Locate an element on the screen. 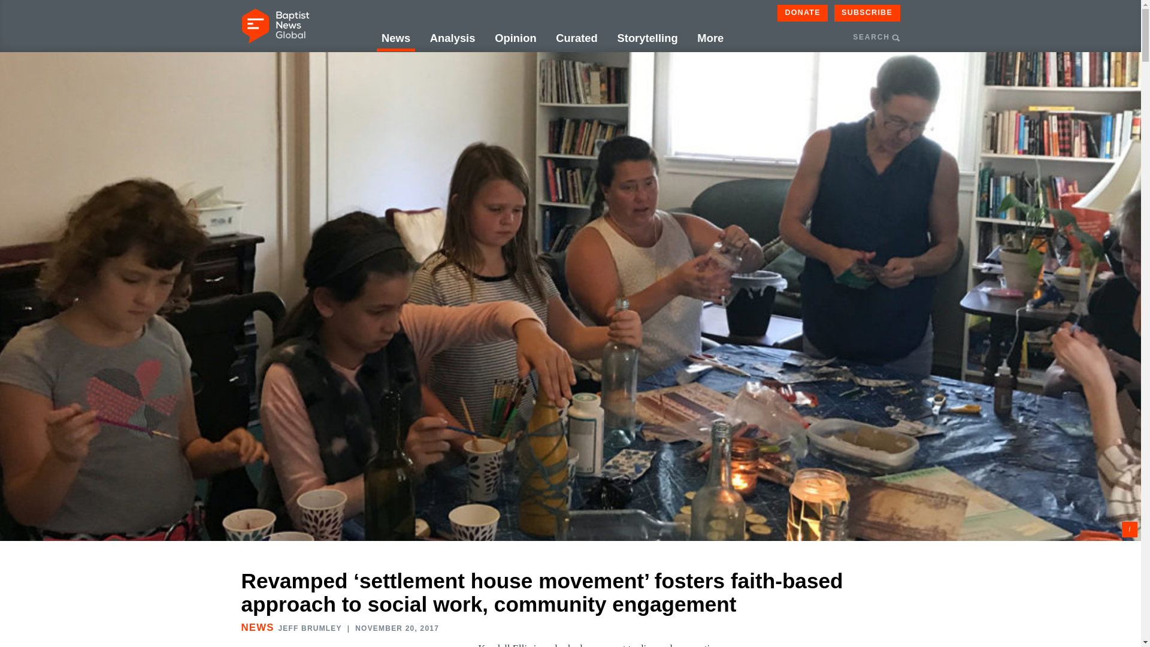  Opinion is located at coordinates (515, 39).